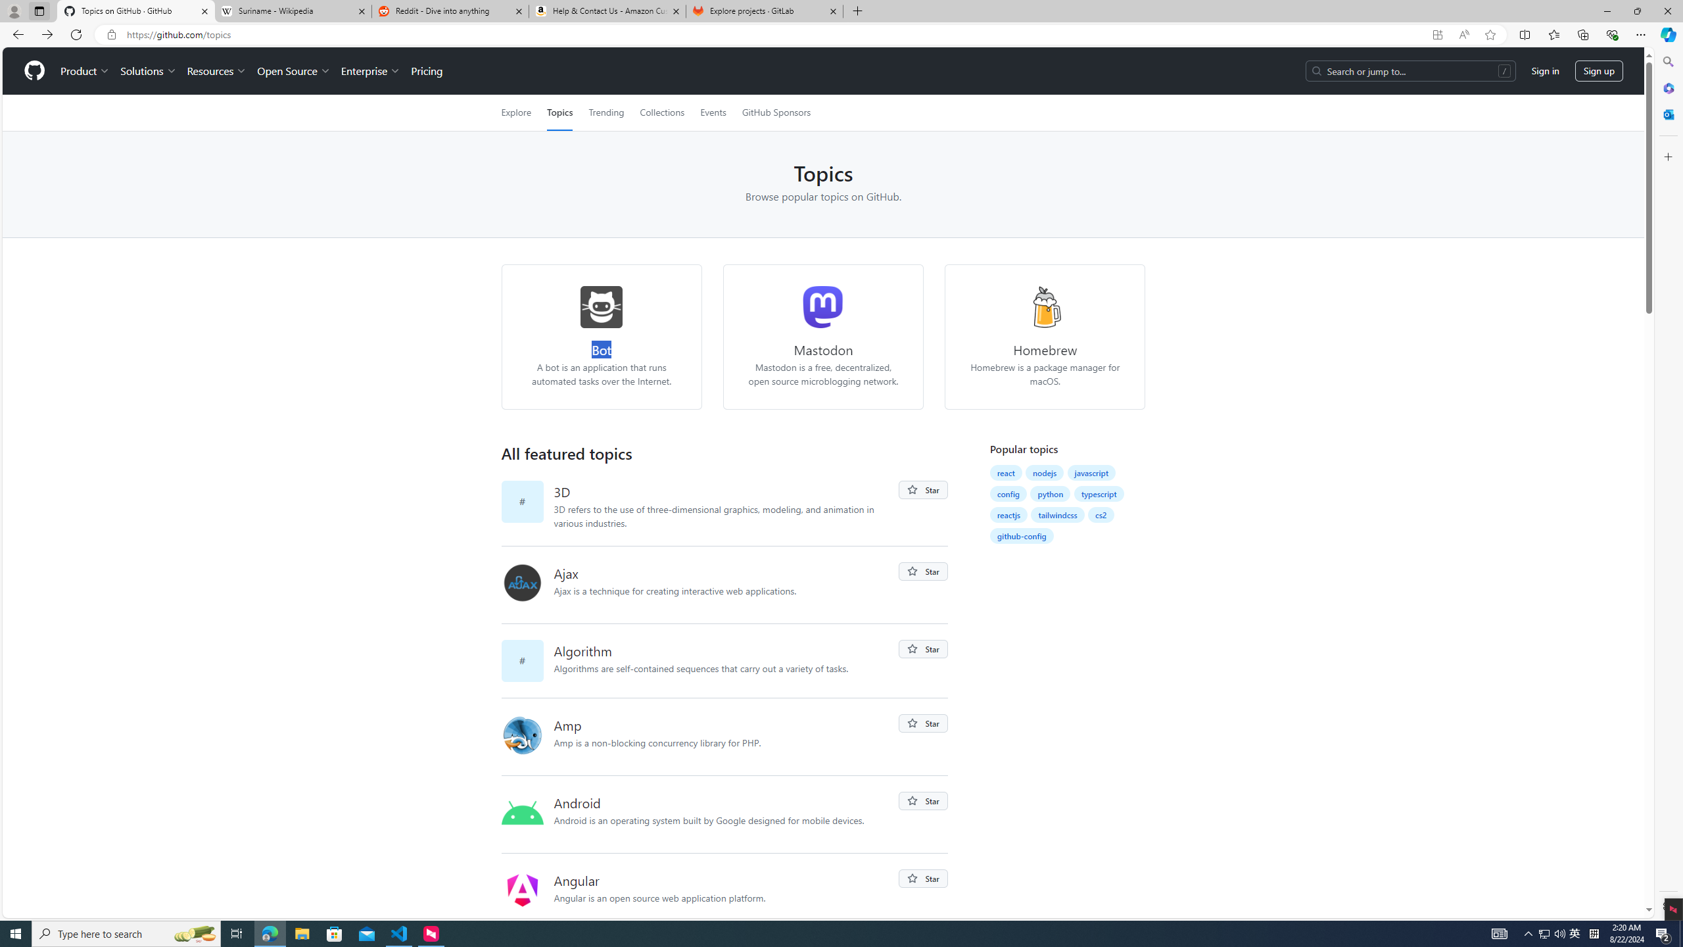 The image size is (1683, 947). I want to click on bot, so click(602, 306).